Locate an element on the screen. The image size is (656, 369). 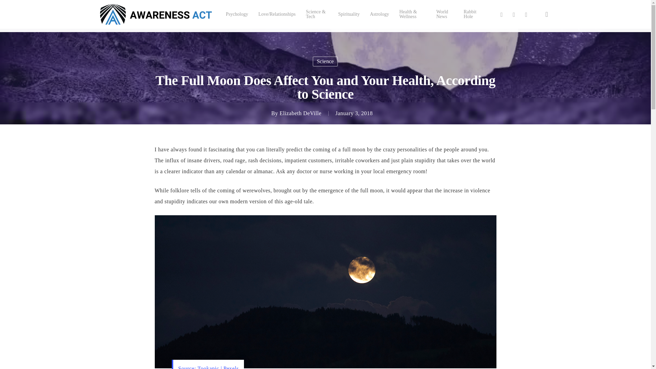
Privacy     is located at coordinates (375, 364).